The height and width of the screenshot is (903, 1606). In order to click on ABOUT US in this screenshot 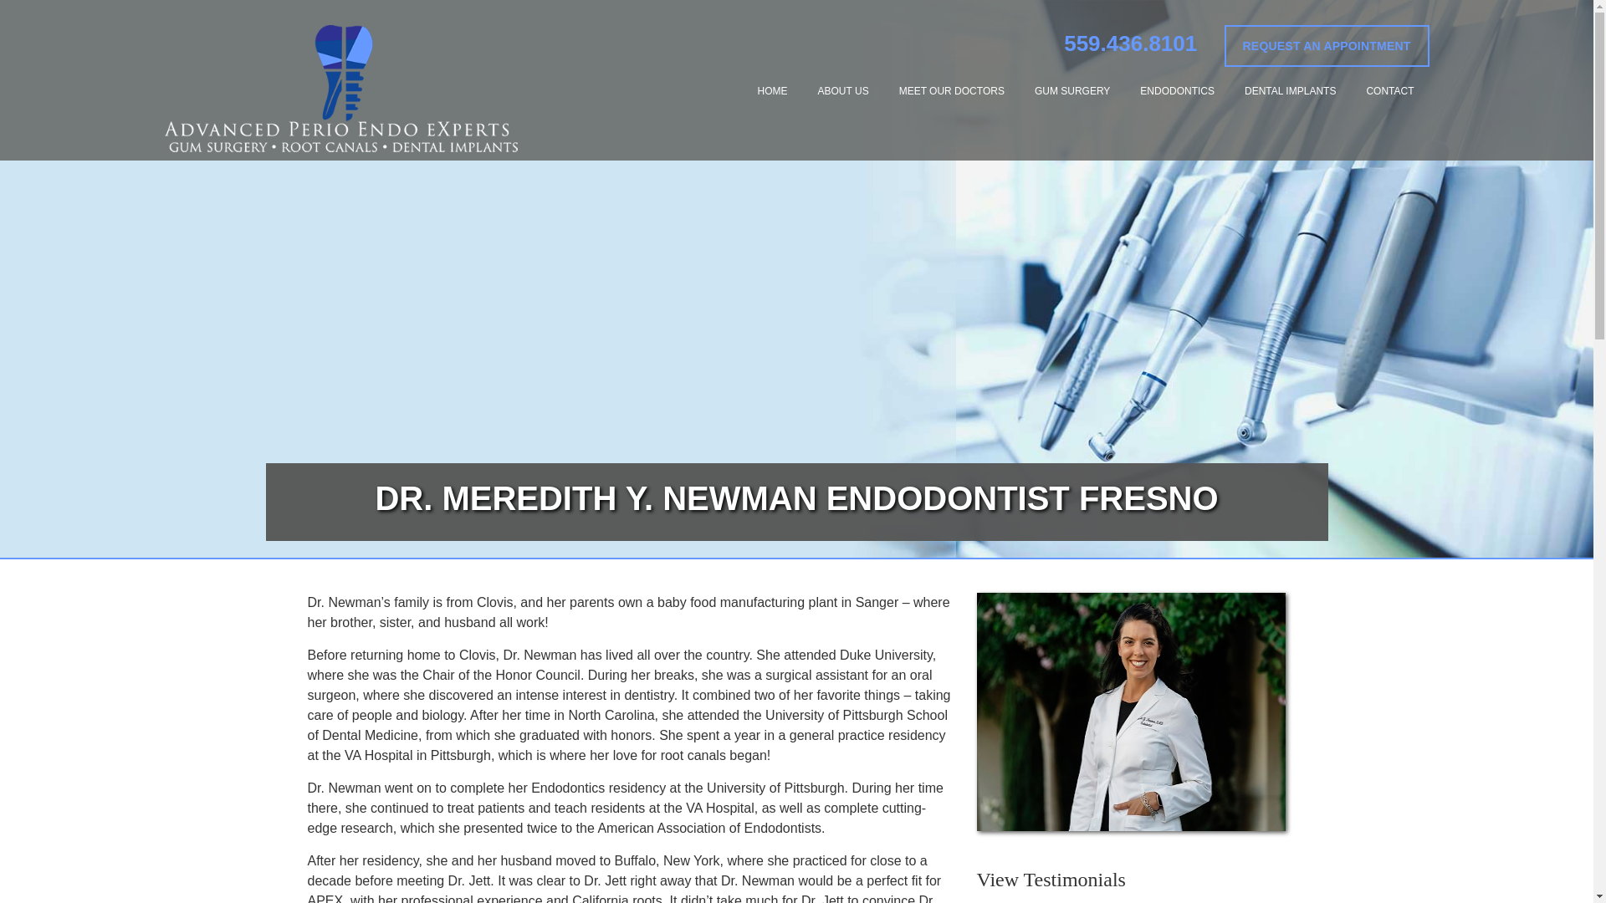, I will do `click(843, 90)`.